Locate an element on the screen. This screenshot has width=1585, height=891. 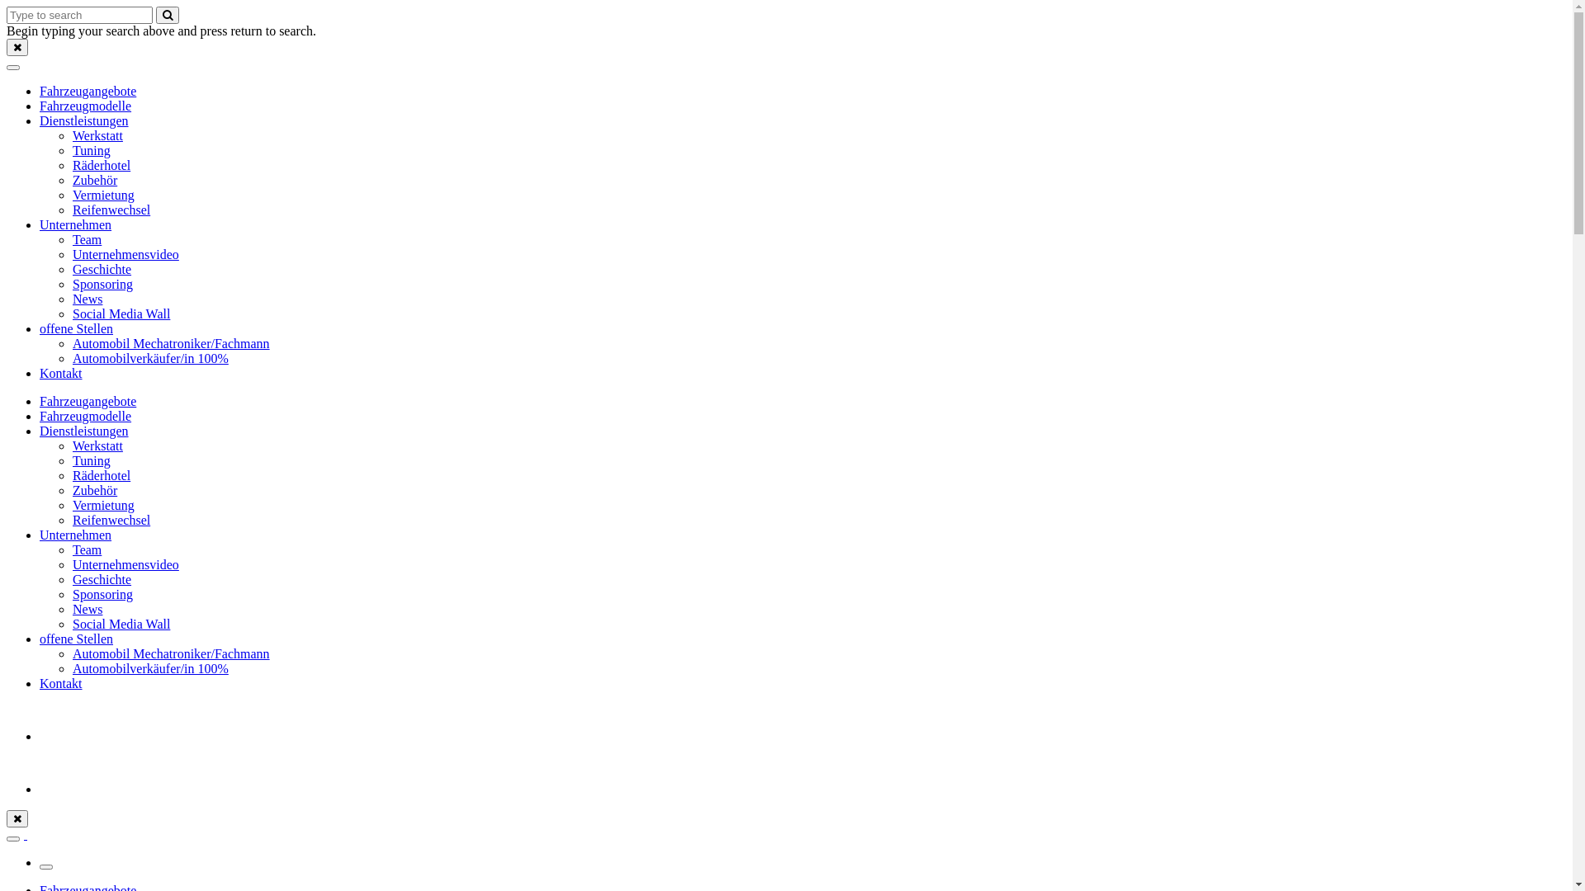
Dienstleistungen is located at coordinates (84, 120).